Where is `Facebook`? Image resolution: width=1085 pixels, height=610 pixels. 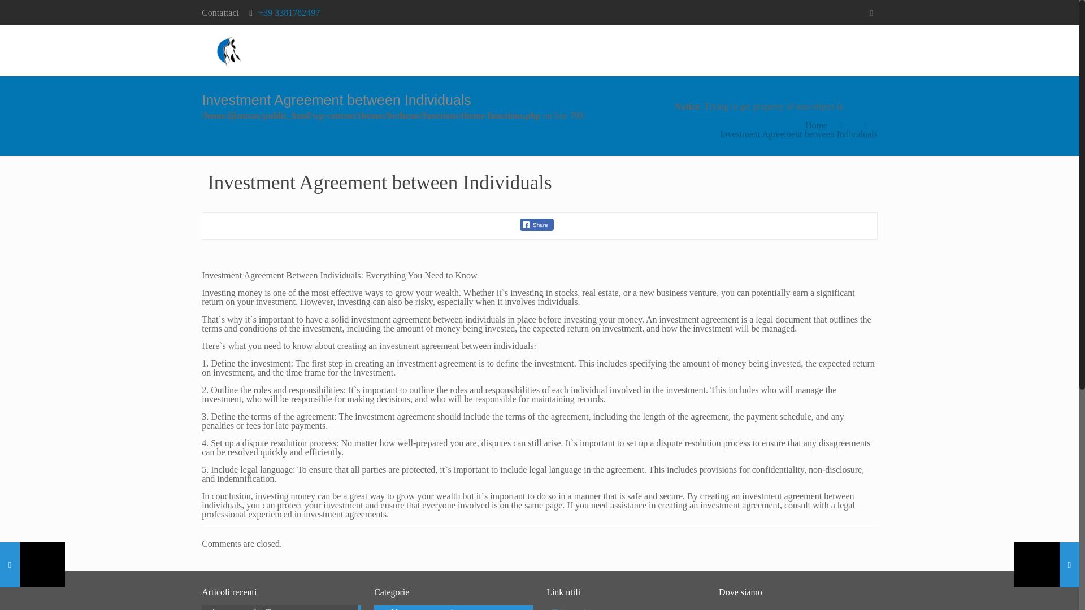
Facebook is located at coordinates (871, 13).